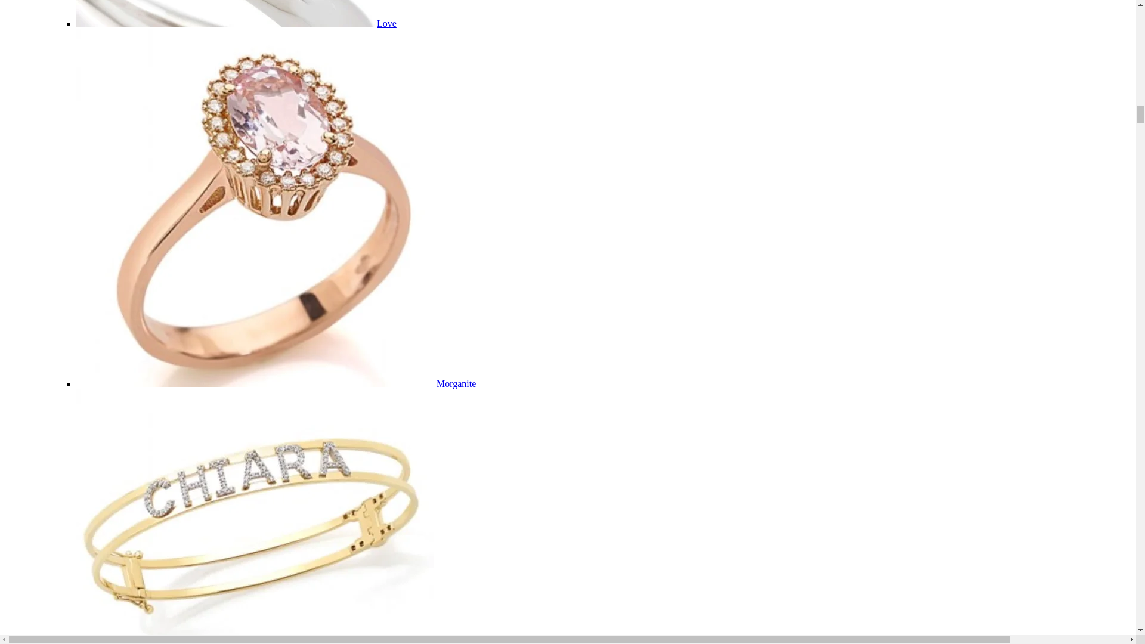 The image size is (1145, 644). Describe the element at coordinates (456, 384) in the screenshot. I see `Morganite` at that location.